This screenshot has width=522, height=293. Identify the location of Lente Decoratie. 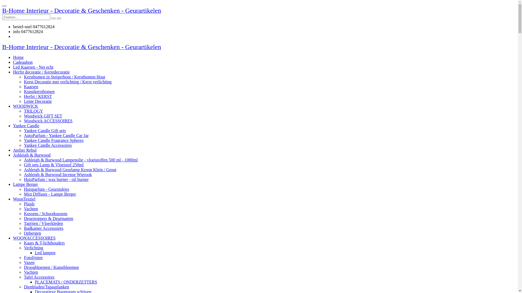
(38, 101).